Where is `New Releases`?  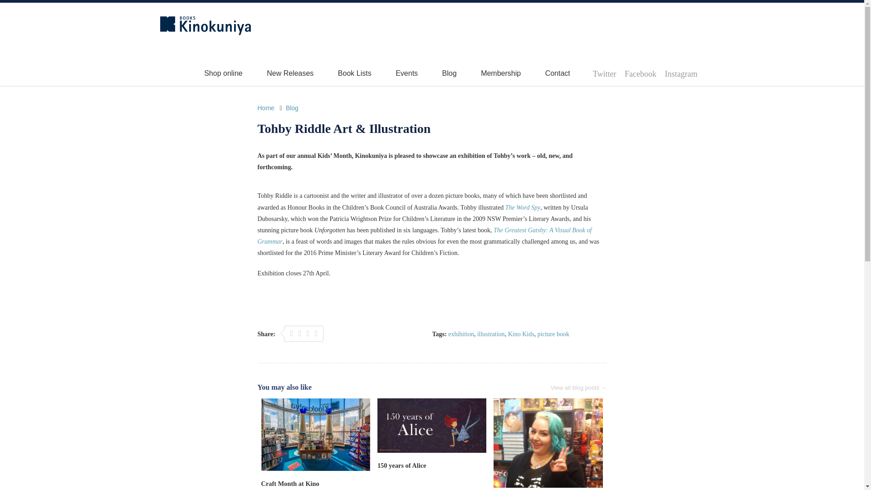
New Releases is located at coordinates (290, 73).